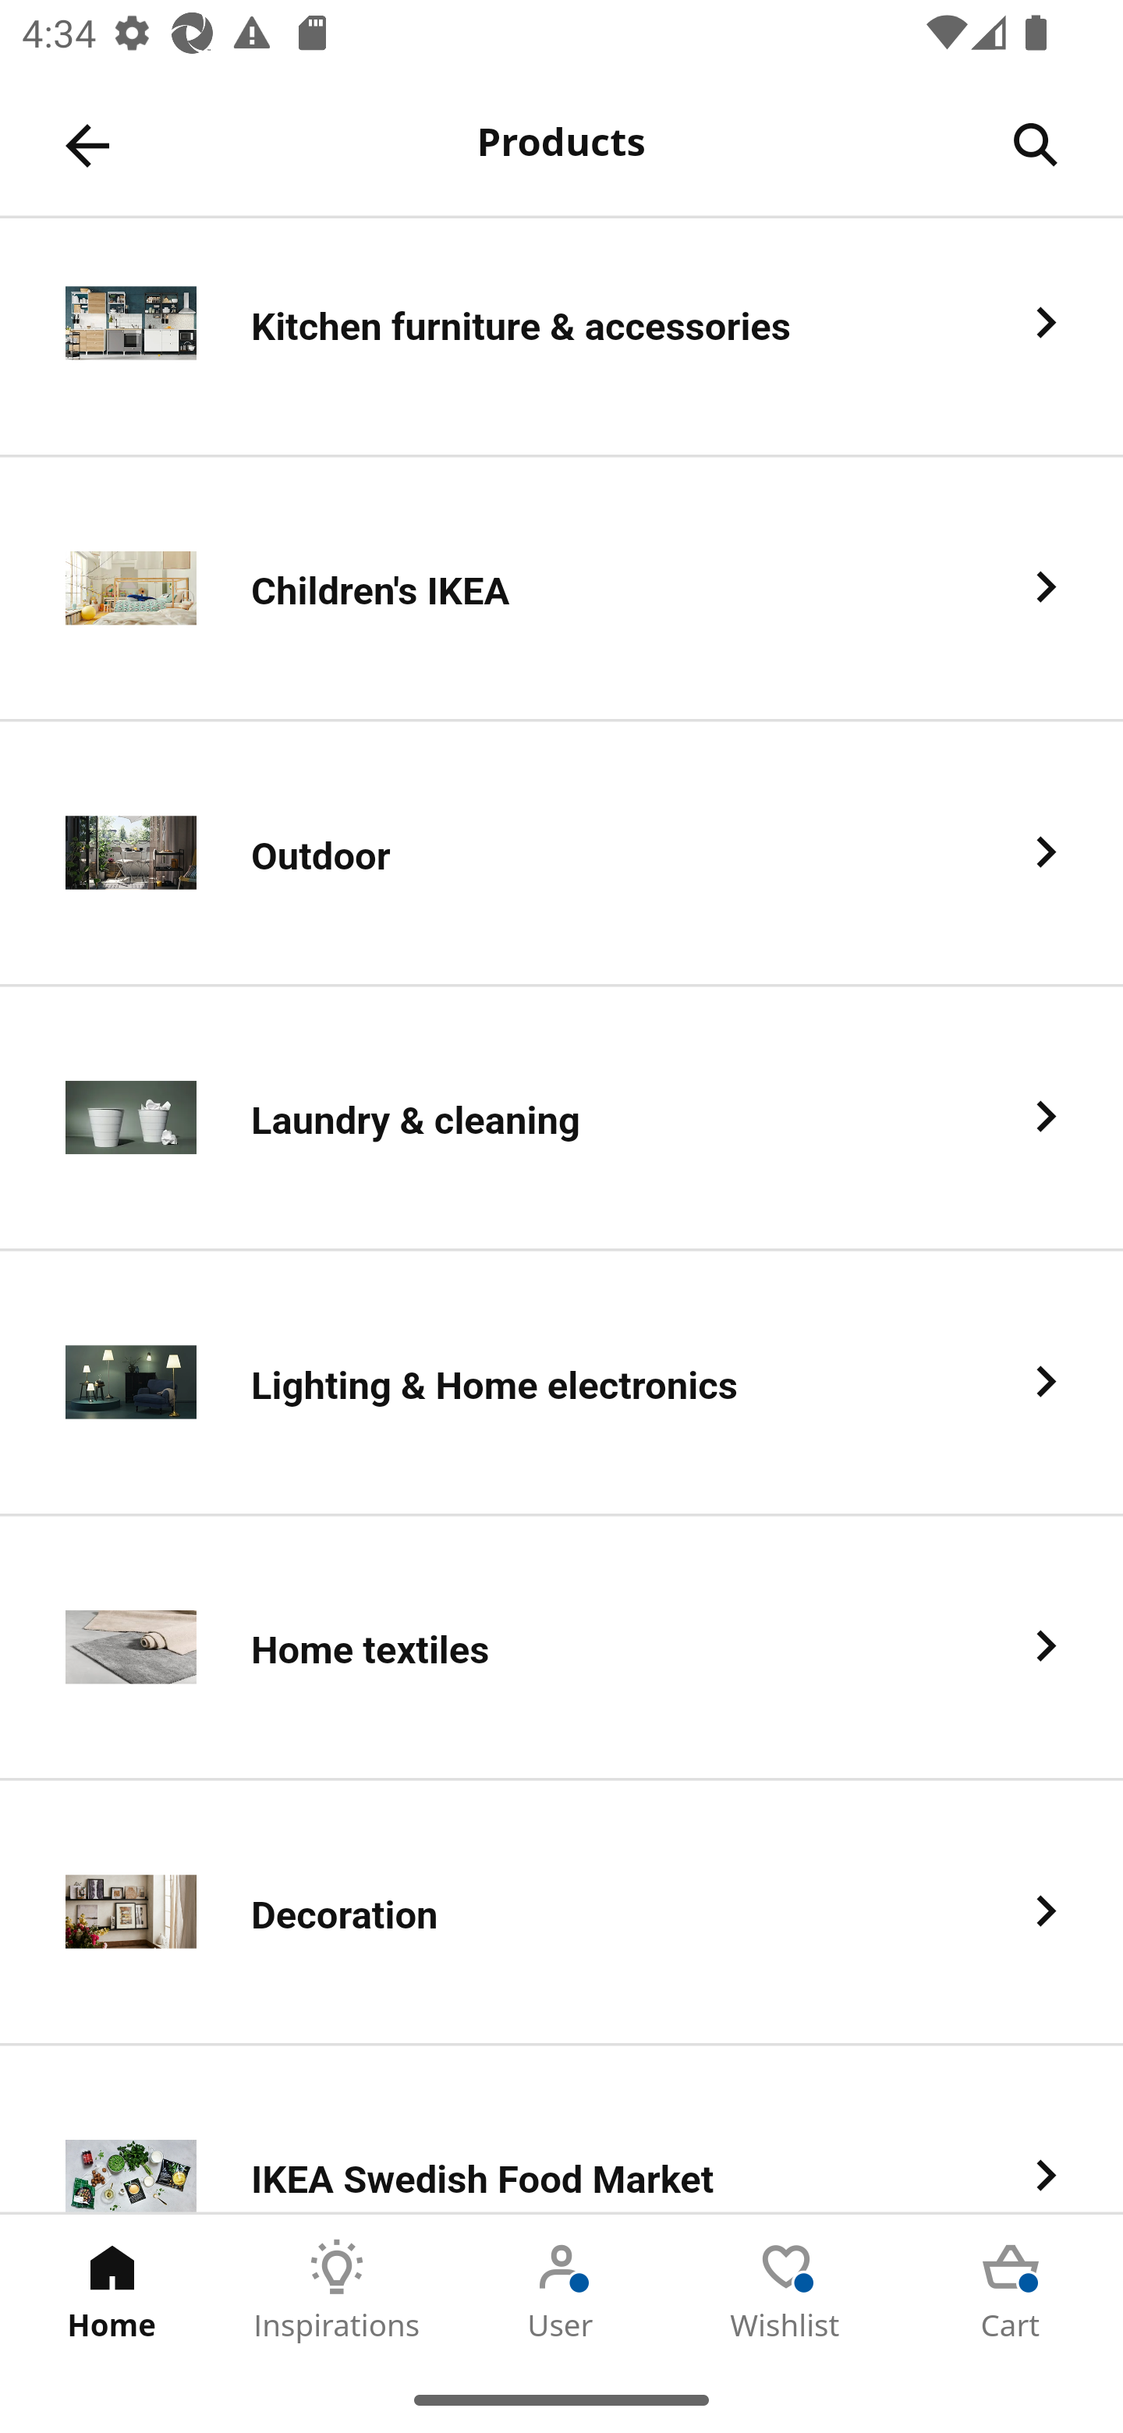 The width and height of the screenshot is (1123, 2433). What do you see at coordinates (561, 1648) in the screenshot?
I see `Home textiles` at bounding box center [561, 1648].